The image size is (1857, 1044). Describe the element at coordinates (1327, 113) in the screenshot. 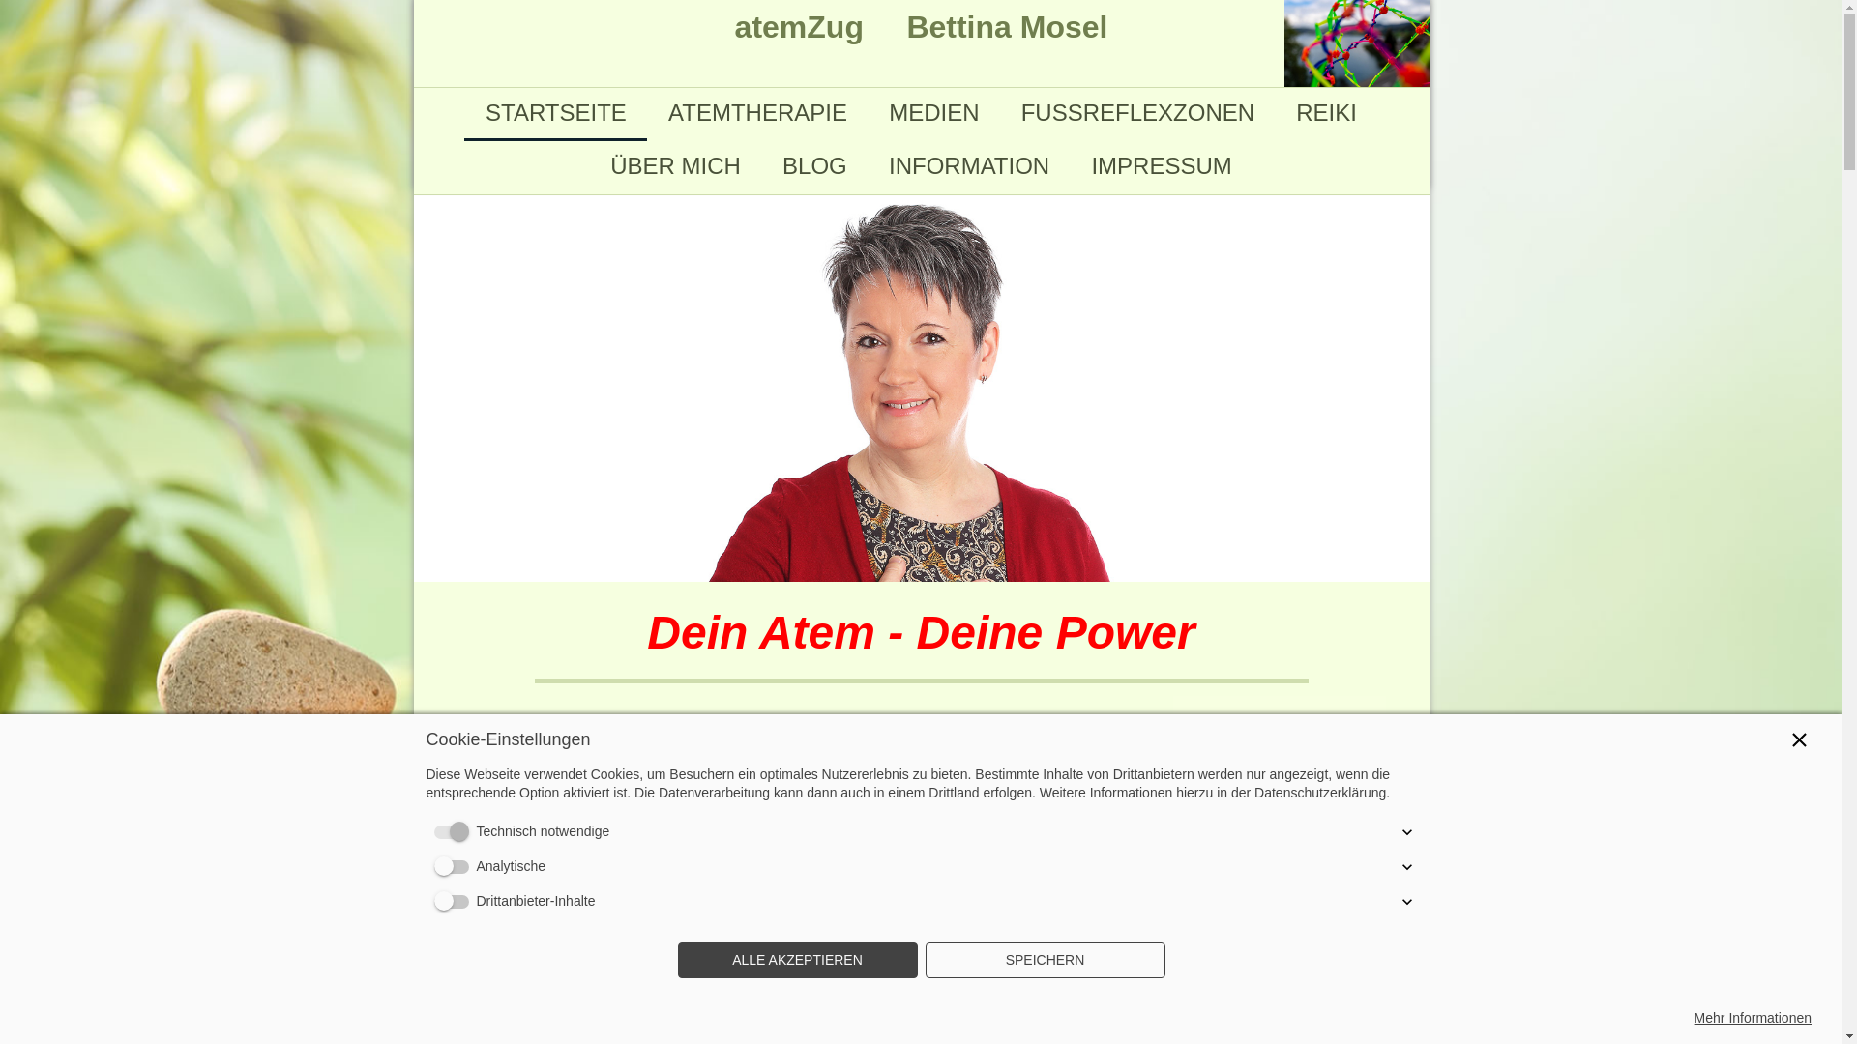

I see `REIKI` at that location.